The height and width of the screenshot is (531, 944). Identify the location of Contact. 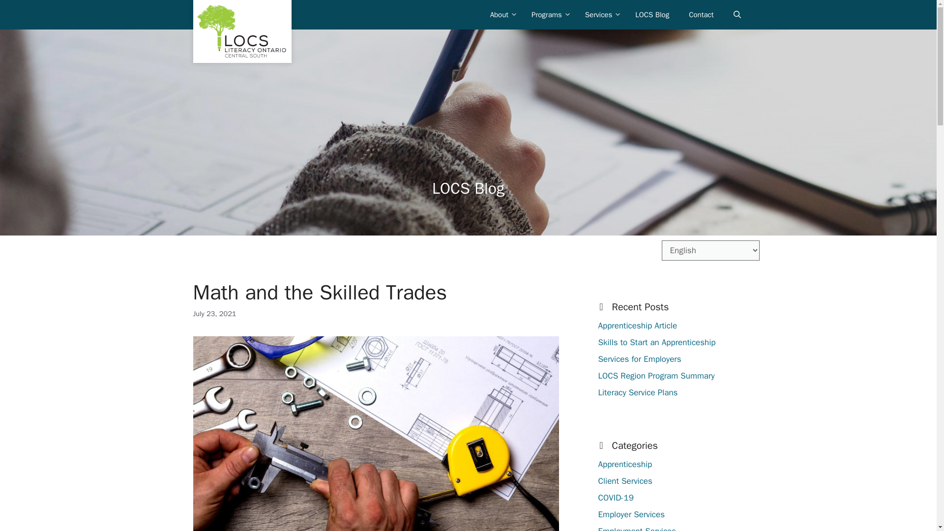
(701, 15).